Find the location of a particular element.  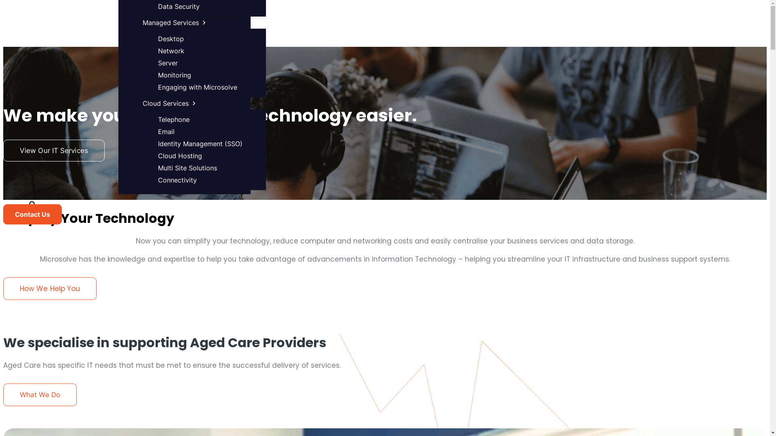

Managed Services is located at coordinates (175, 23).